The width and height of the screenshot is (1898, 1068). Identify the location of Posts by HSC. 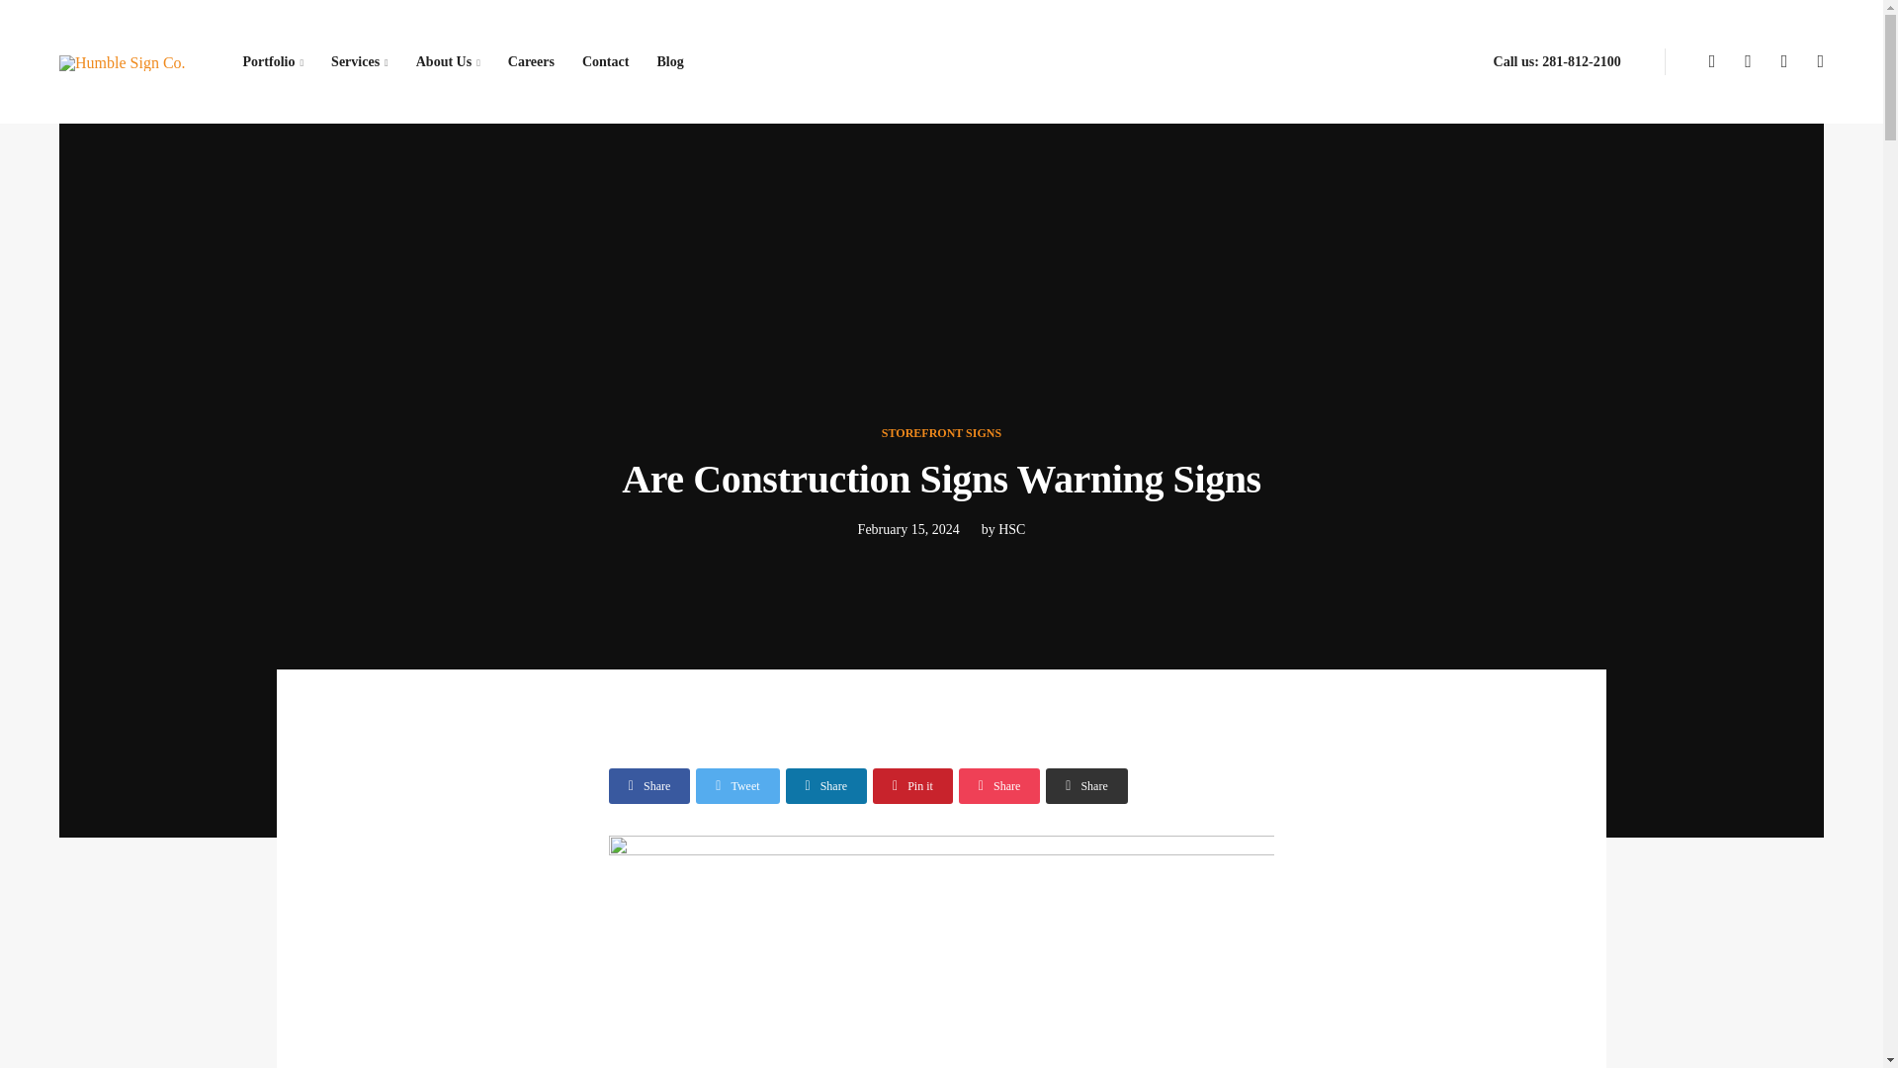
(1010, 530).